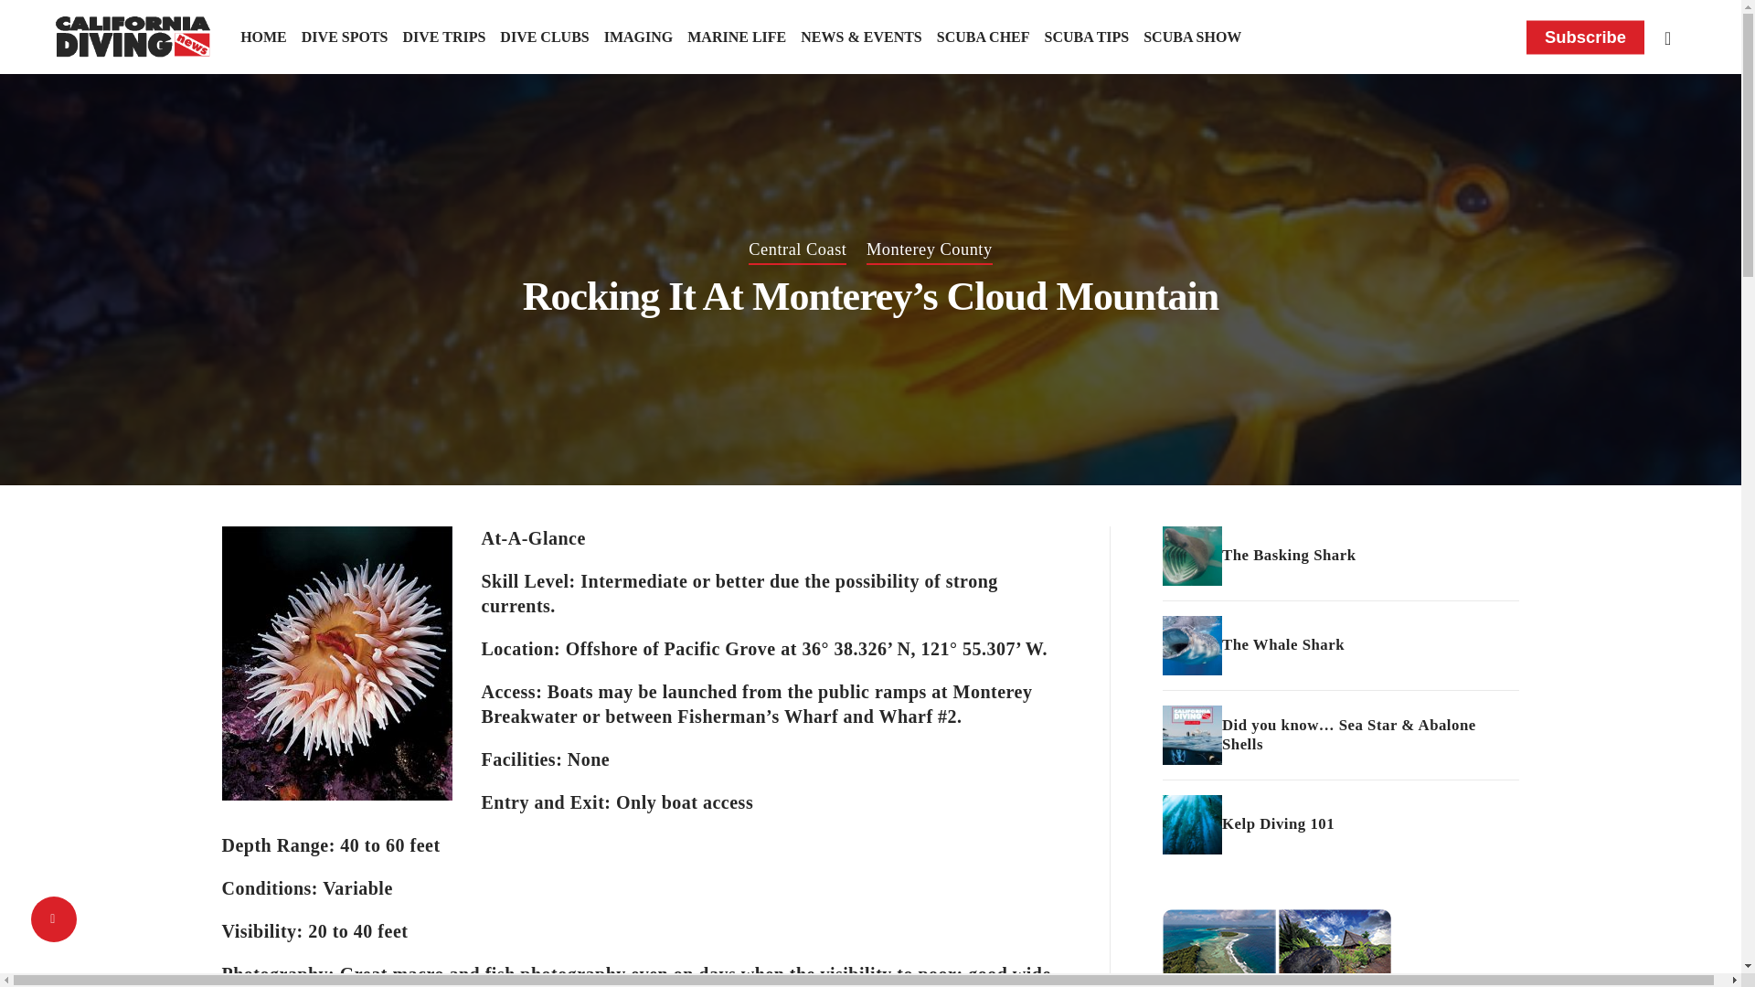  Describe the element at coordinates (263, 37) in the screenshot. I see `HOME` at that location.